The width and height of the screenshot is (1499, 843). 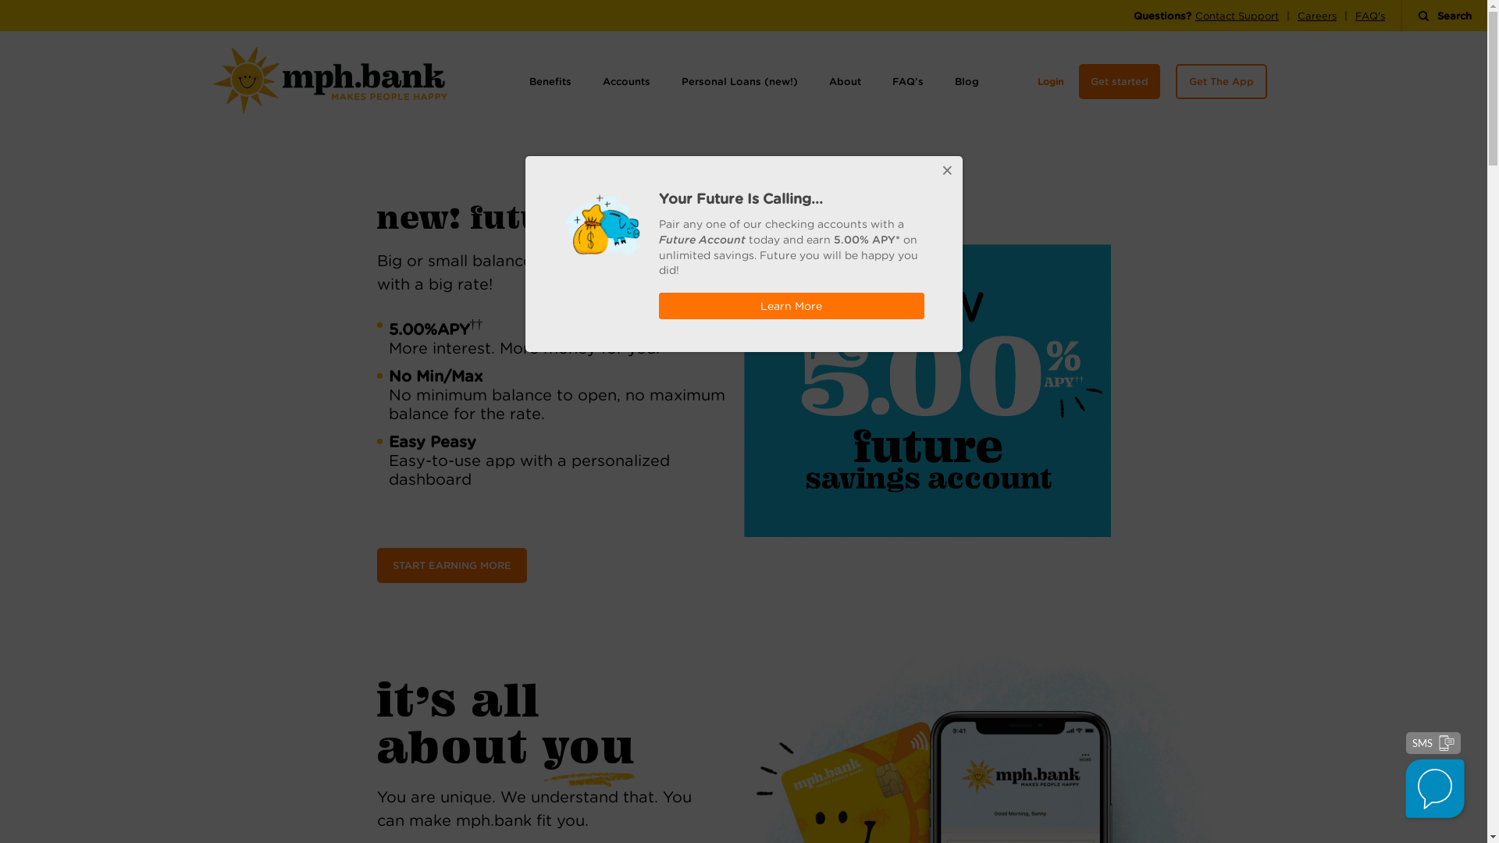 What do you see at coordinates (626, 81) in the screenshot?
I see `Accounts` at bounding box center [626, 81].